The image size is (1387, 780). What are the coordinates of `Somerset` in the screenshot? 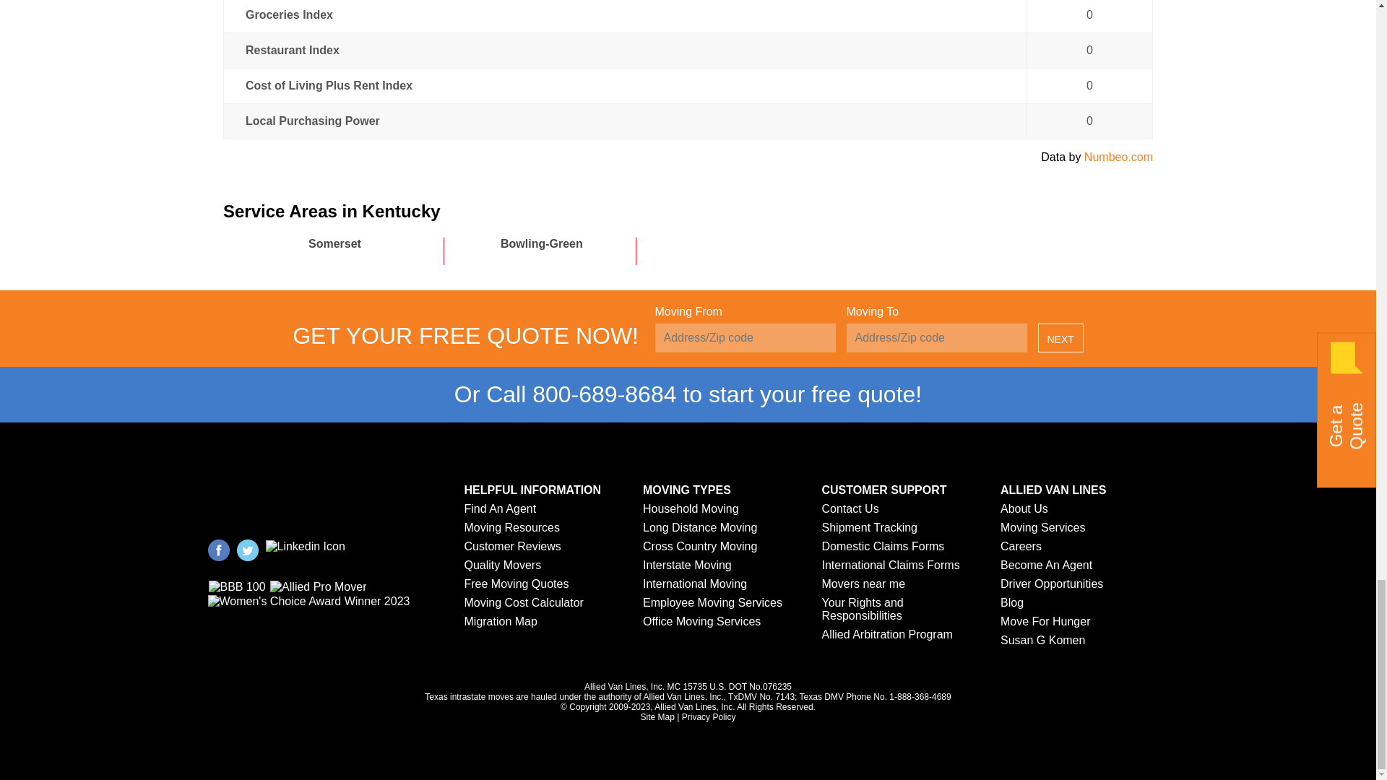 It's located at (324, 243).